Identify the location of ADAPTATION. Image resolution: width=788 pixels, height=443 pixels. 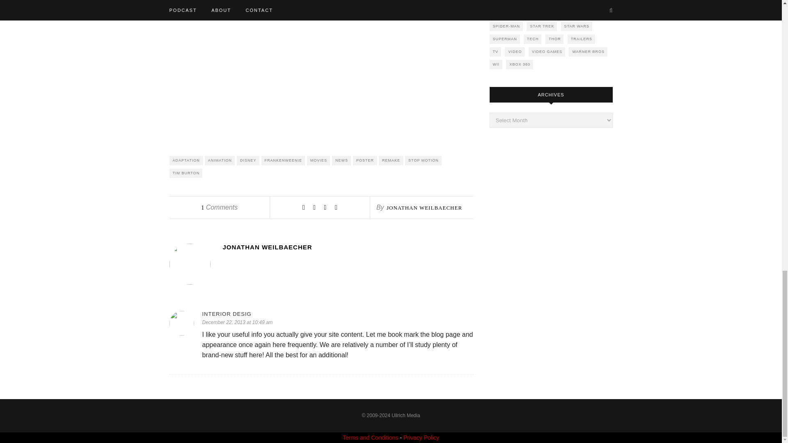
(186, 160).